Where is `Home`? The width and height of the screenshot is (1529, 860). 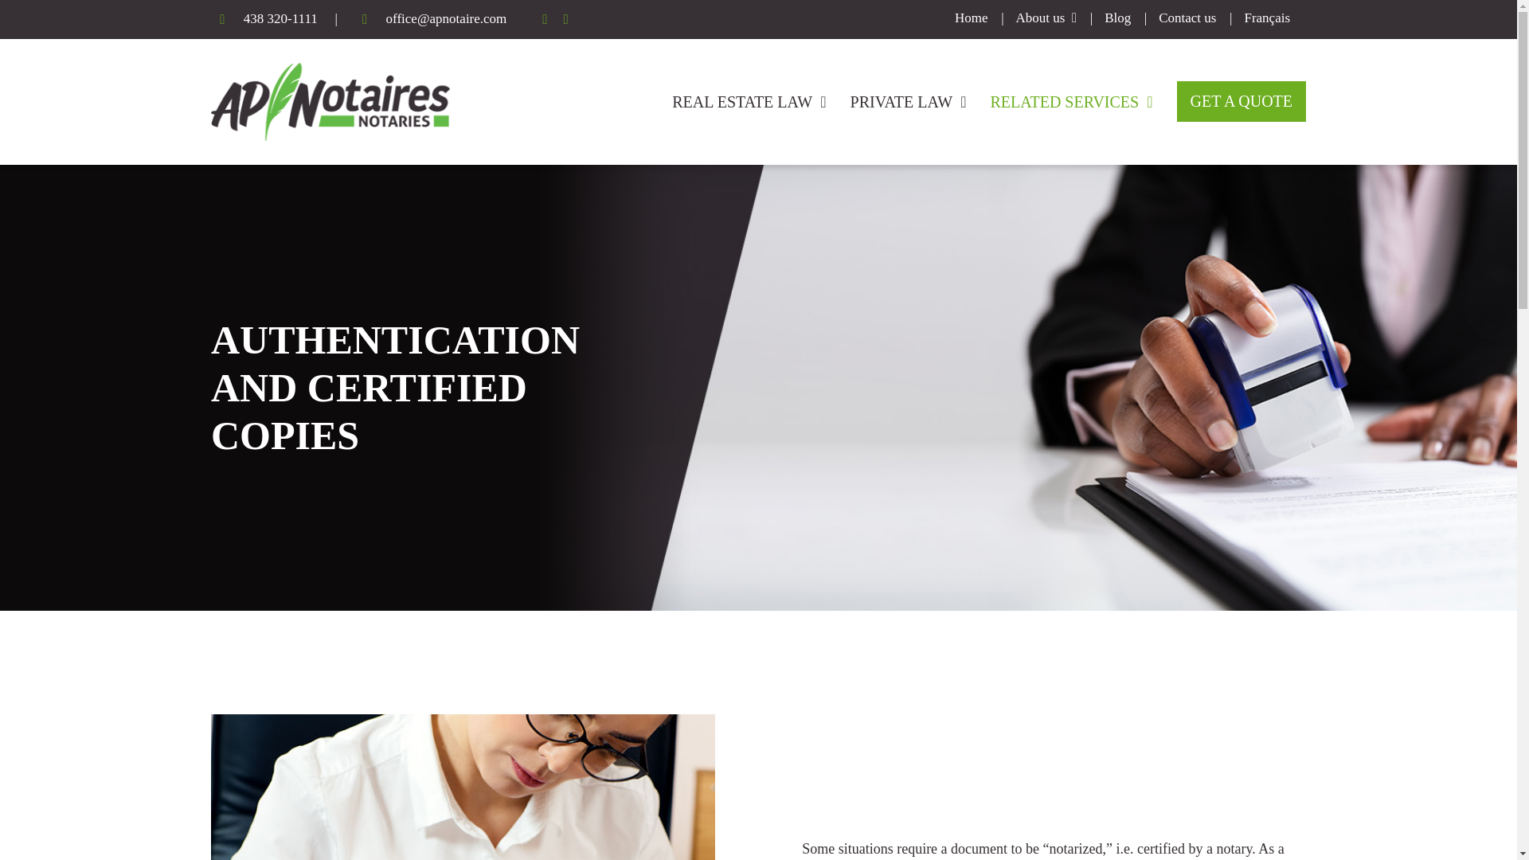 Home is located at coordinates (971, 18).